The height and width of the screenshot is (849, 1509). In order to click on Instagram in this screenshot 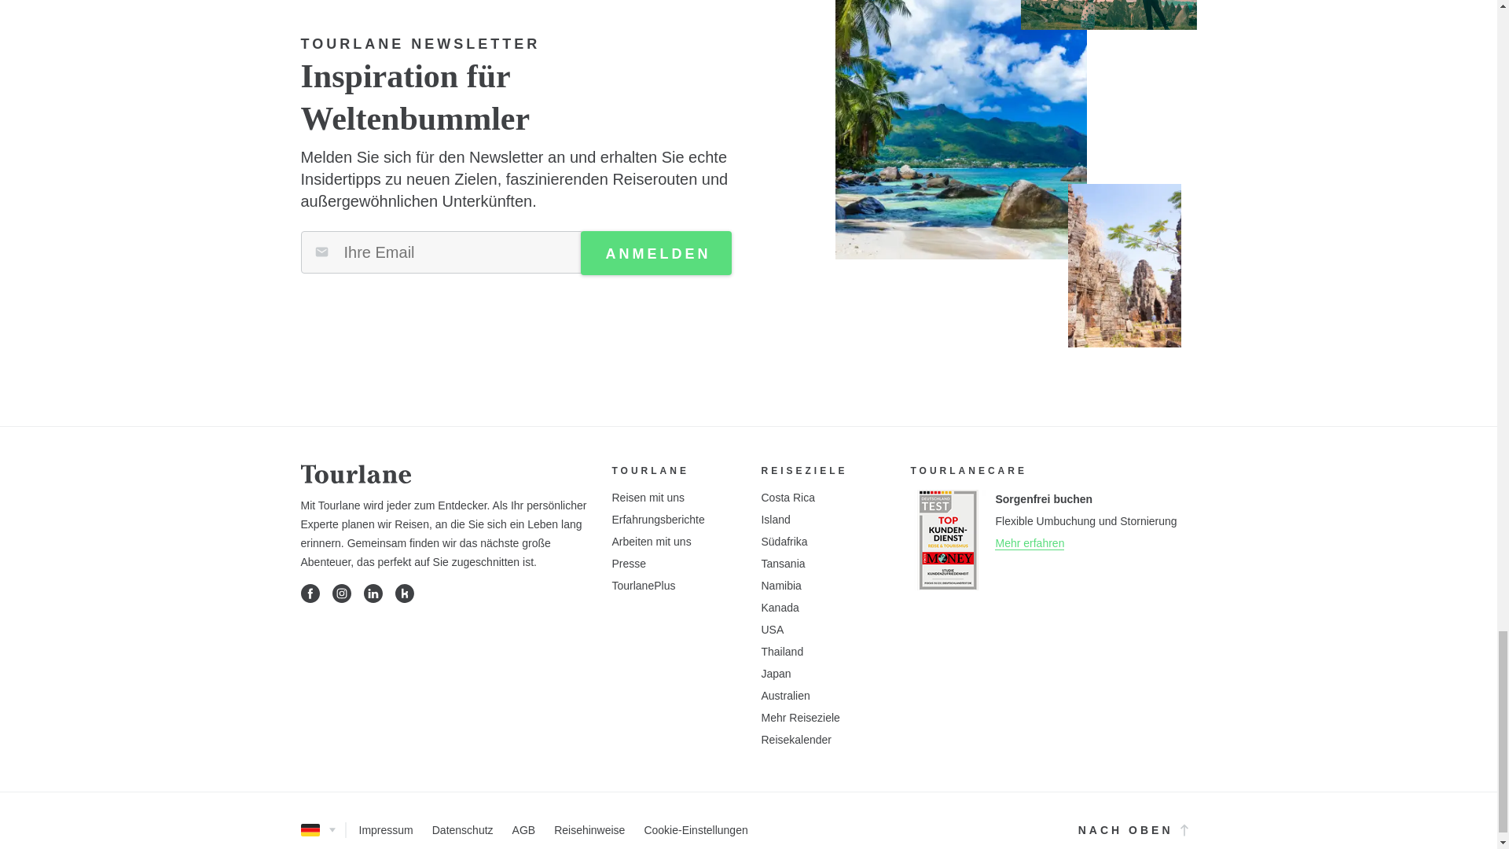, I will do `click(341, 593)`.